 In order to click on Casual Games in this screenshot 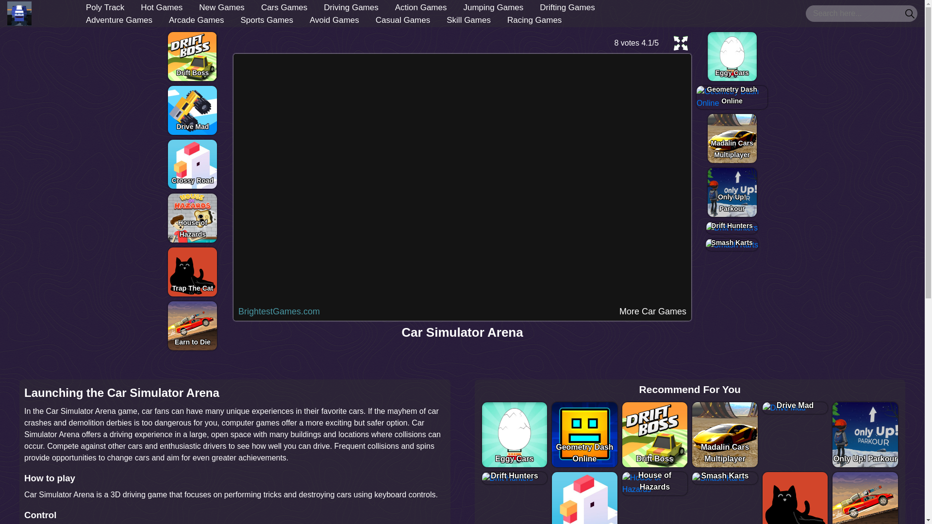, I will do `click(403, 19)`.